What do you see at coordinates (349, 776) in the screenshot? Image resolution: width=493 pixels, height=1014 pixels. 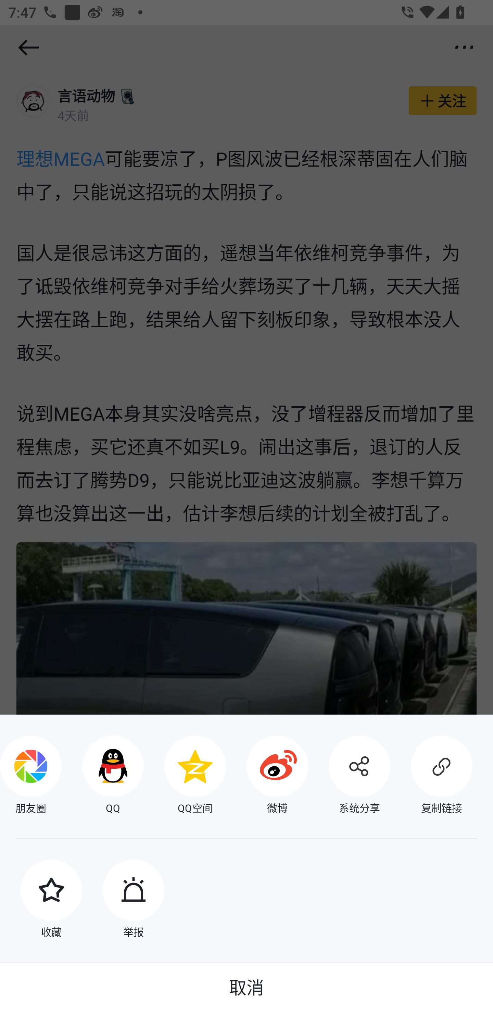 I see `系统分享` at bounding box center [349, 776].